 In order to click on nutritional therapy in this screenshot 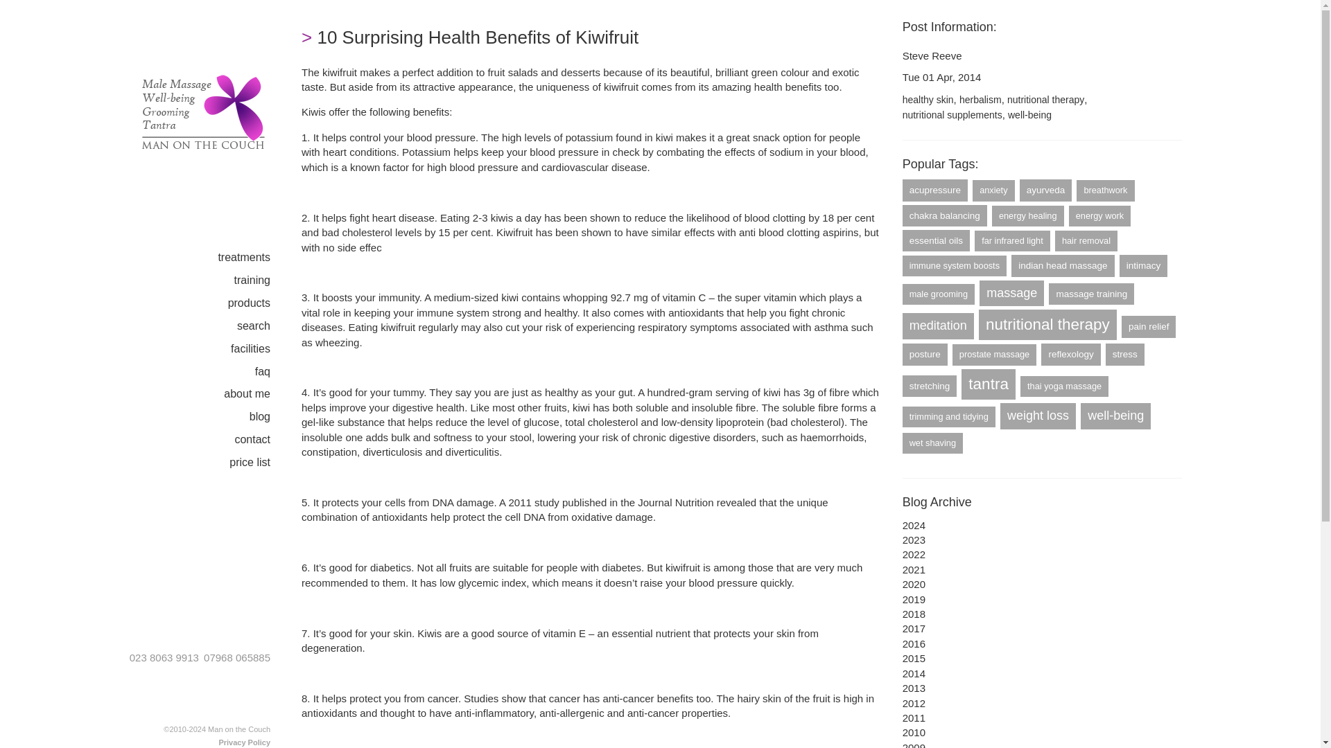, I will do `click(1045, 100)`.